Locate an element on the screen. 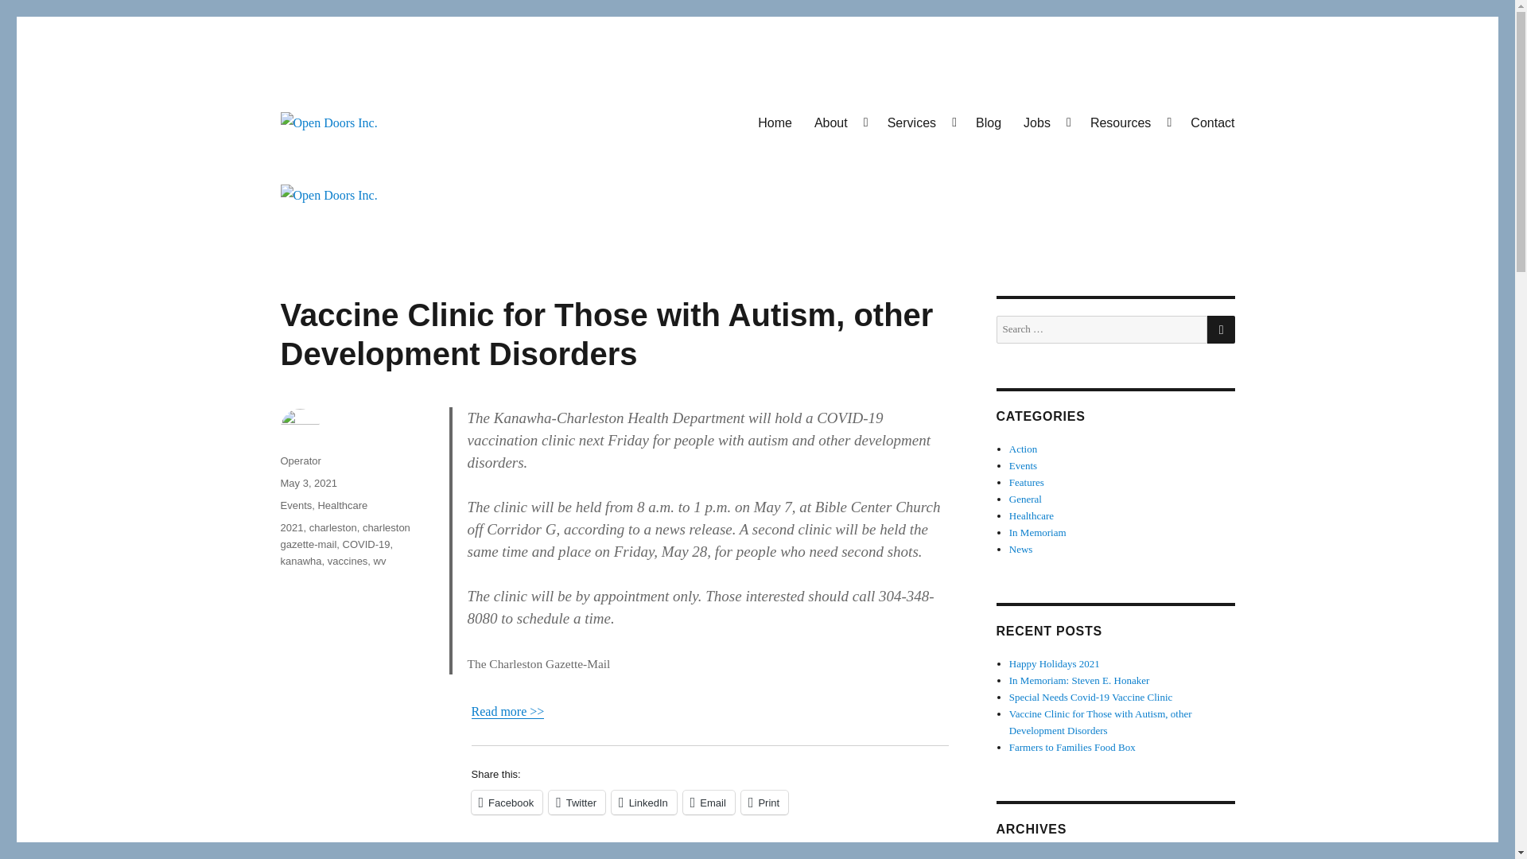  Print is located at coordinates (763, 802).